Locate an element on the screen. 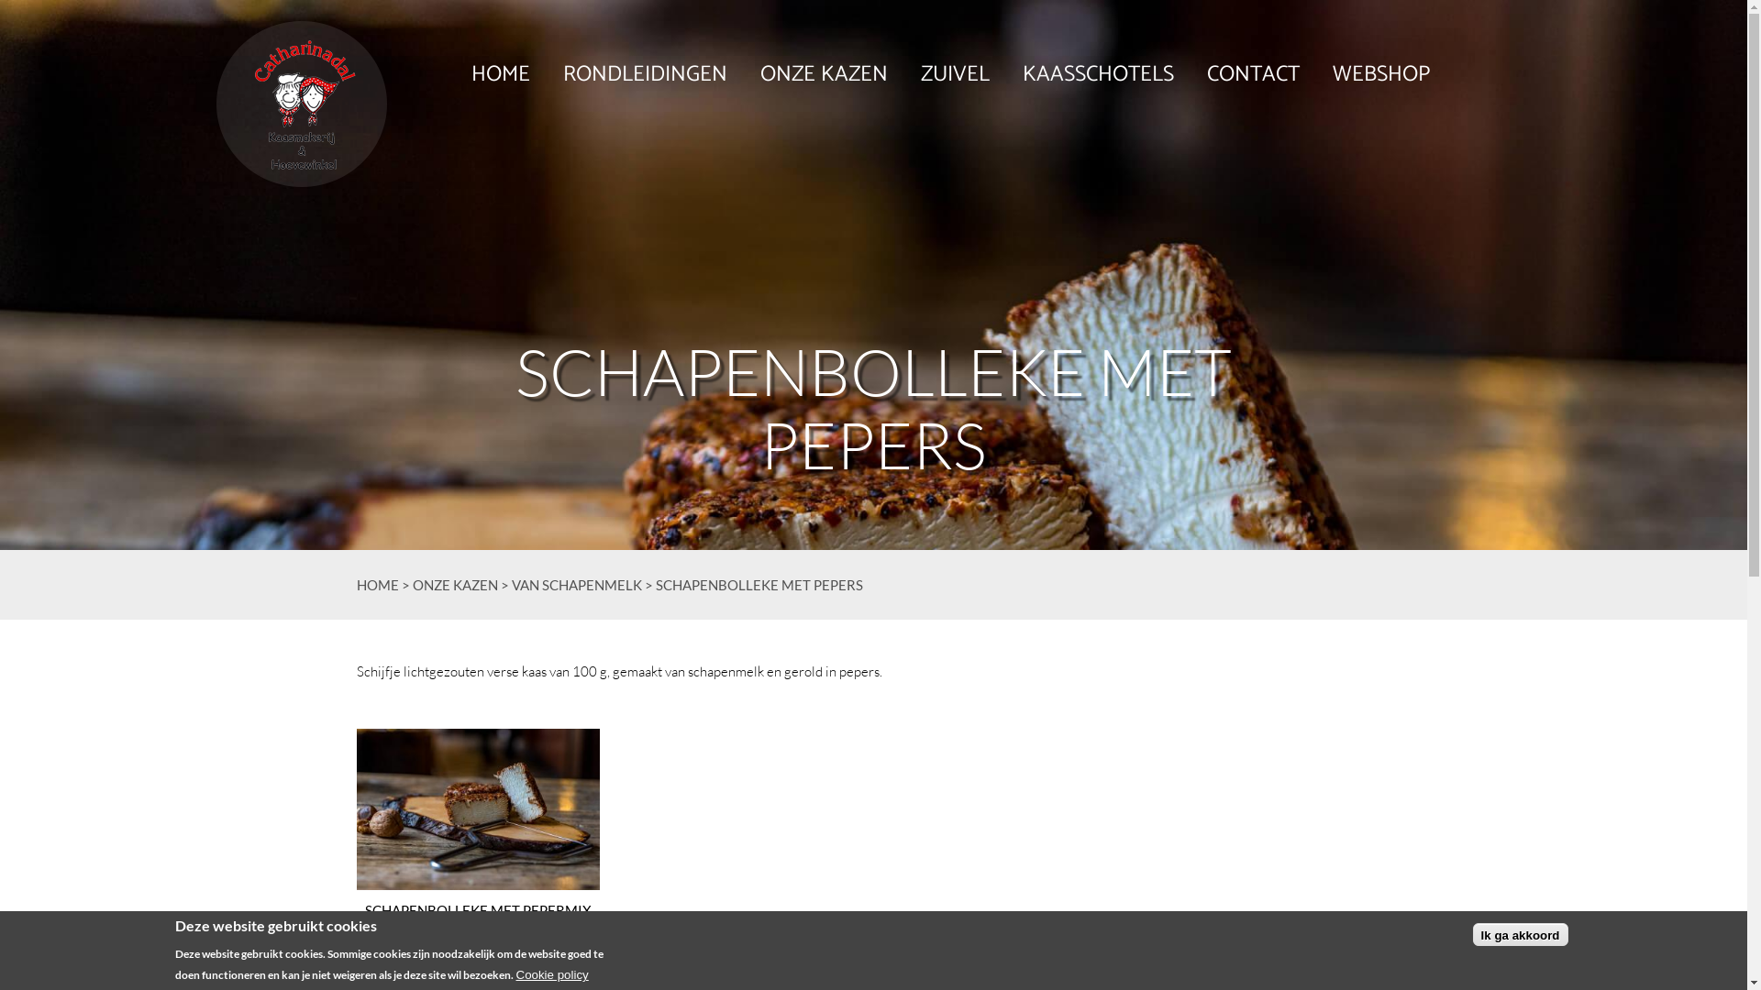  Skip to main content is located at coordinates (0, 0).